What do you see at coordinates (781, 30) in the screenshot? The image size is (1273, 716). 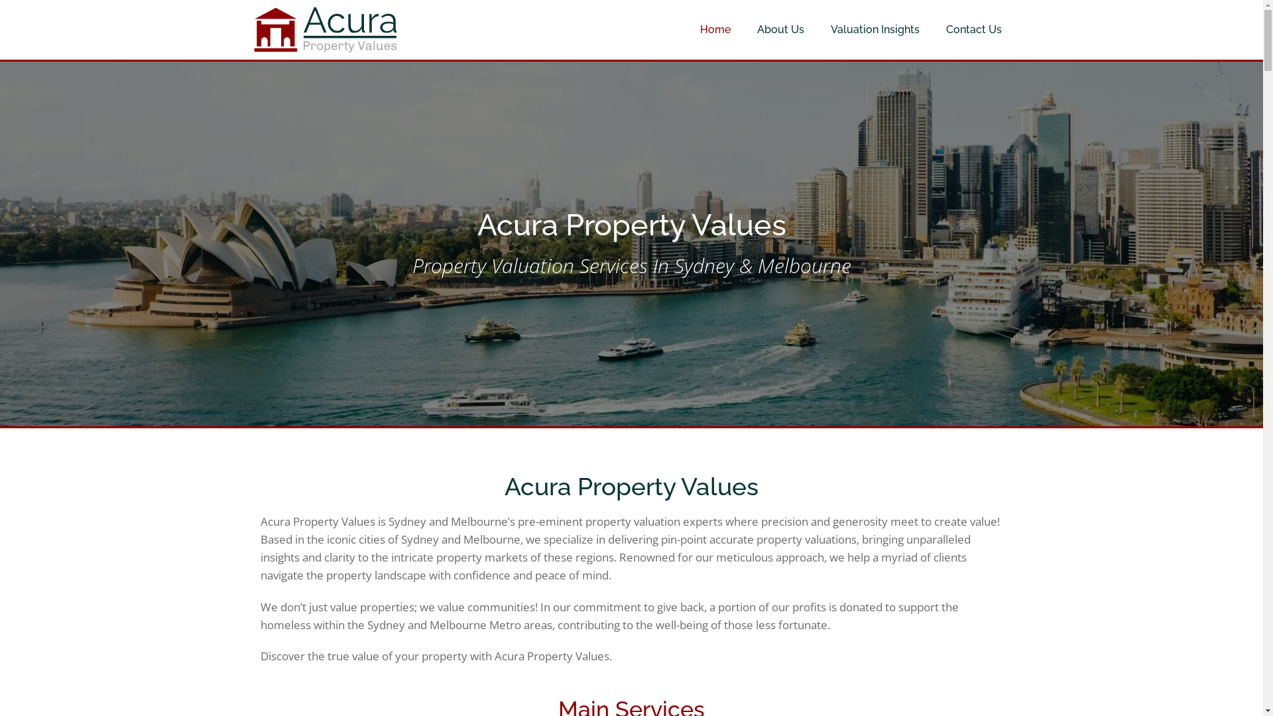 I see `About Us` at bounding box center [781, 30].